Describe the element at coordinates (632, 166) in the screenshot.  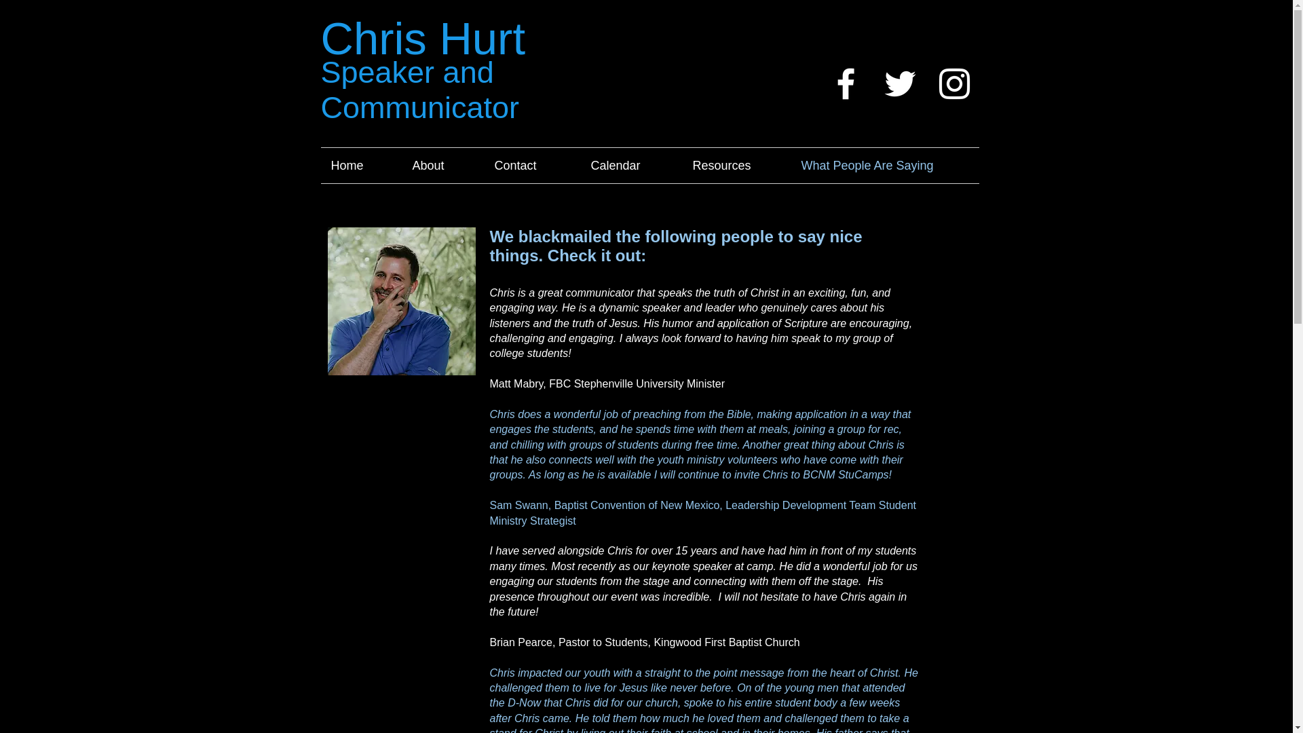
I see `Calendar` at that location.